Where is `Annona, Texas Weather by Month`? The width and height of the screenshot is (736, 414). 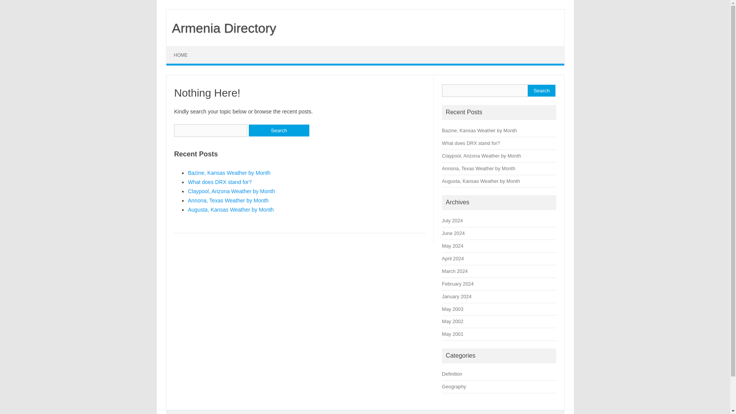 Annona, Texas Weather by Month is located at coordinates (228, 200).